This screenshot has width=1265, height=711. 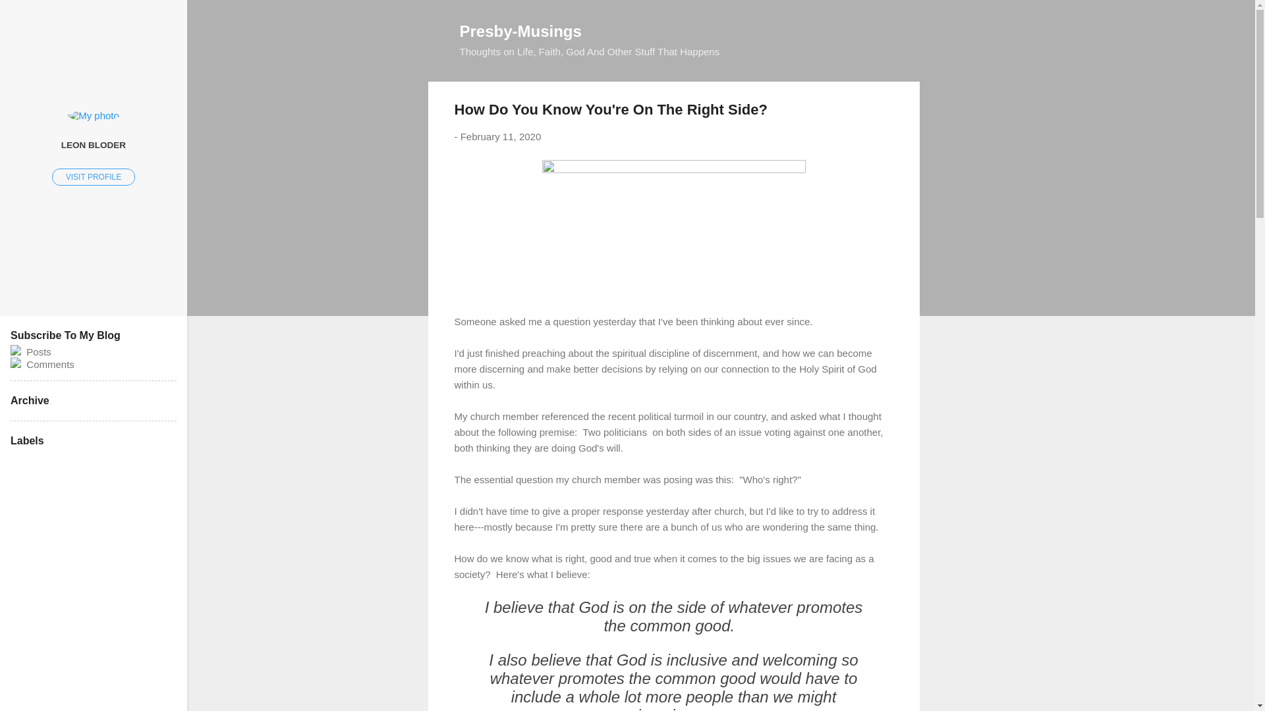 I want to click on Advertisement, so click(x=972, y=599).